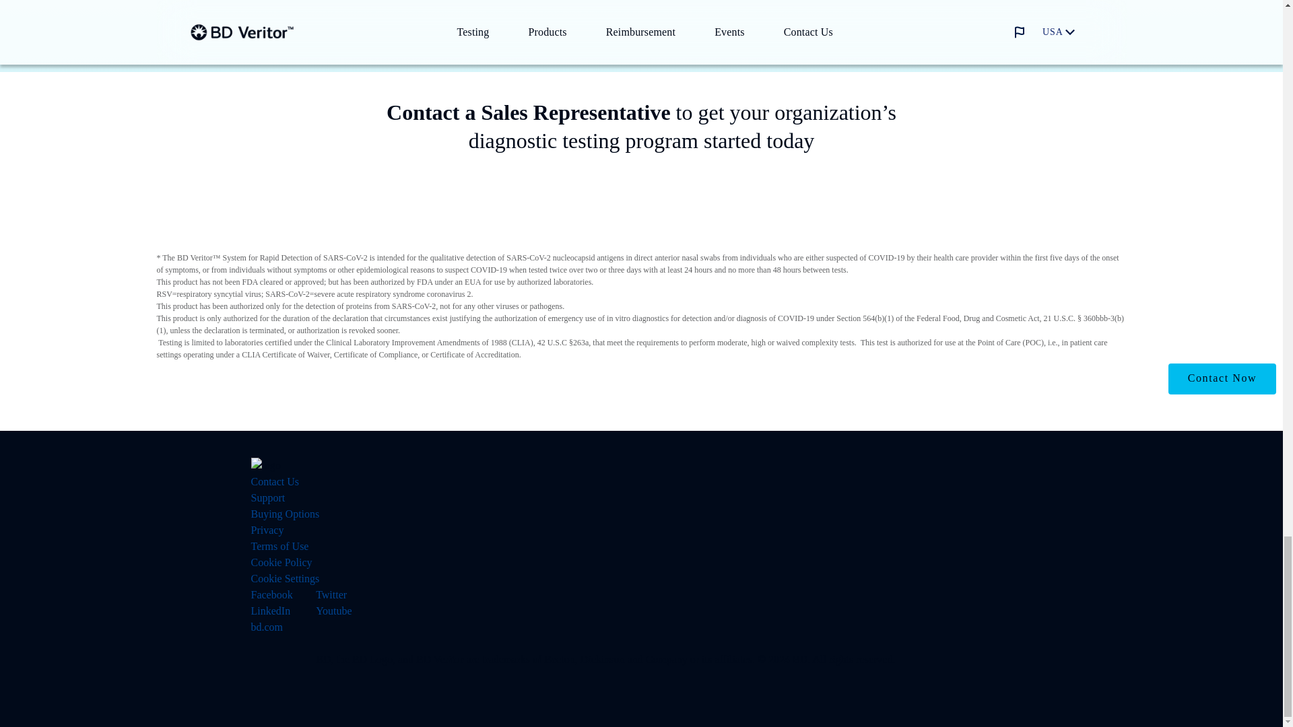  I want to click on Contact Us, so click(275, 481).